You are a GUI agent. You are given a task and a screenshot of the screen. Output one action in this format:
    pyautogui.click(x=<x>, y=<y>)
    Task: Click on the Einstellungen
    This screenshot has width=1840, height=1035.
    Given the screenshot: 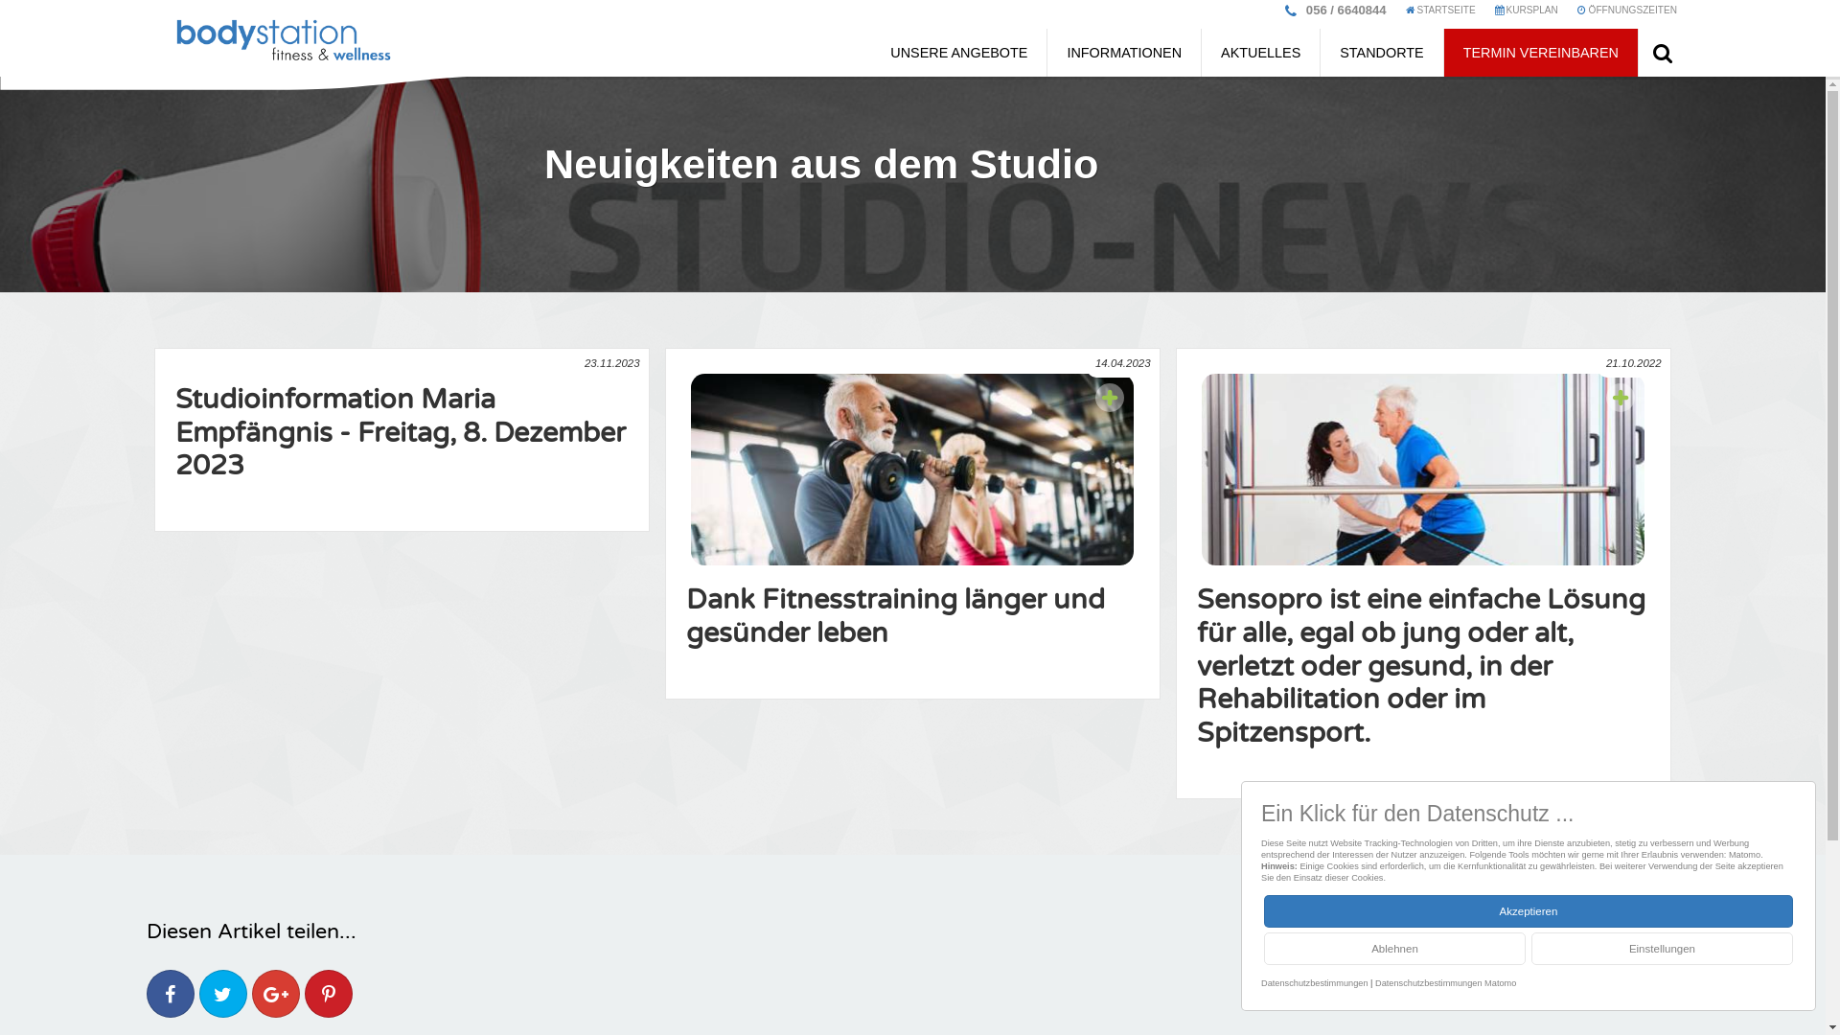 What is the action you would take?
    pyautogui.click(x=1662, y=949)
    